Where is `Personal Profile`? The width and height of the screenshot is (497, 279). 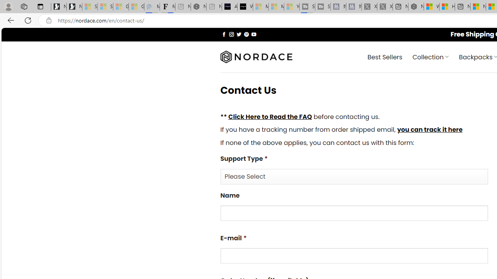
Personal Profile is located at coordinates (8, 6).